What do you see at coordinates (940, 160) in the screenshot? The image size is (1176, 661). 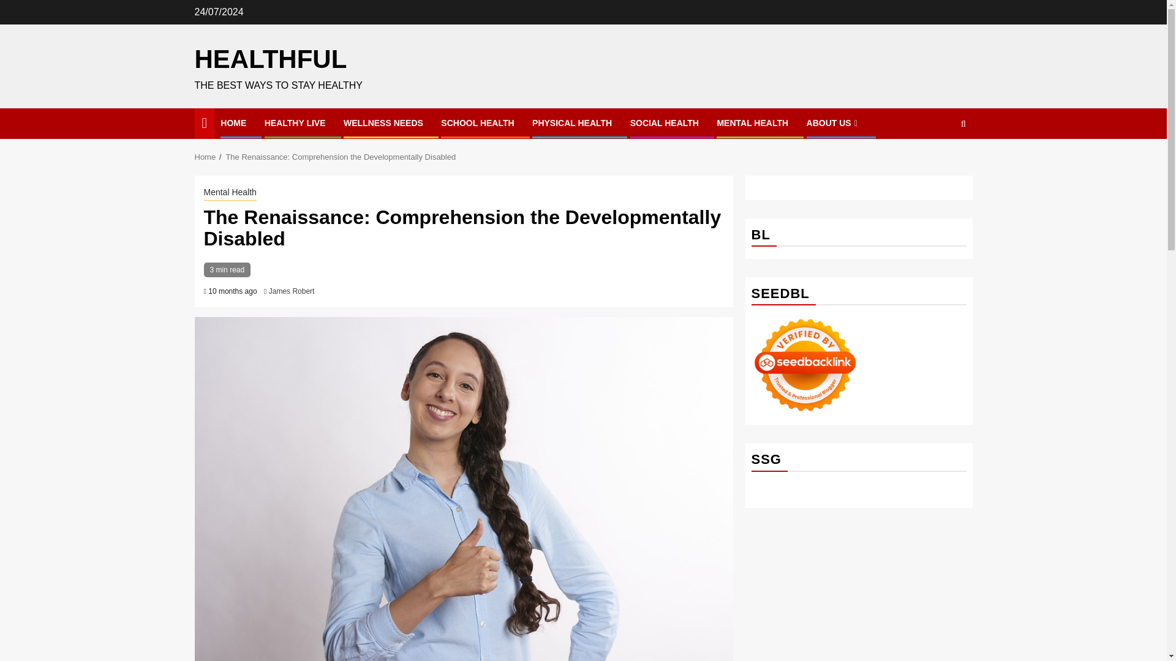 I see `Search` at bounding box center [940, 160].